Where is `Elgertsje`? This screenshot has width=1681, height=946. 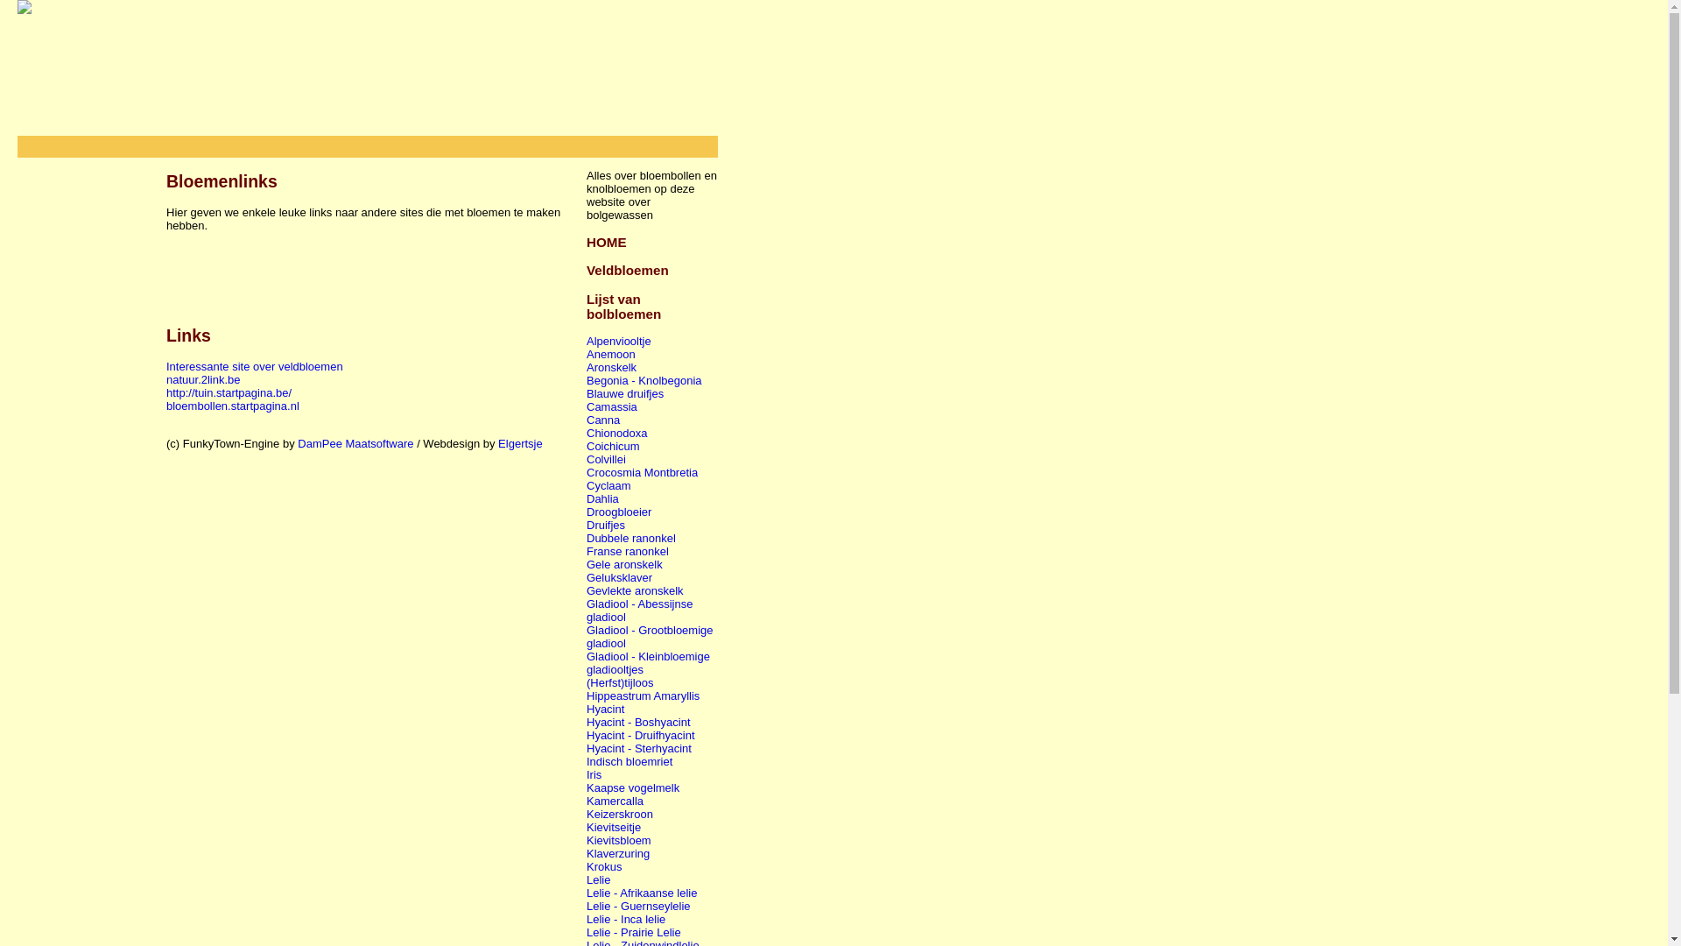
Elgertsje is located at coordinates (520, 443).